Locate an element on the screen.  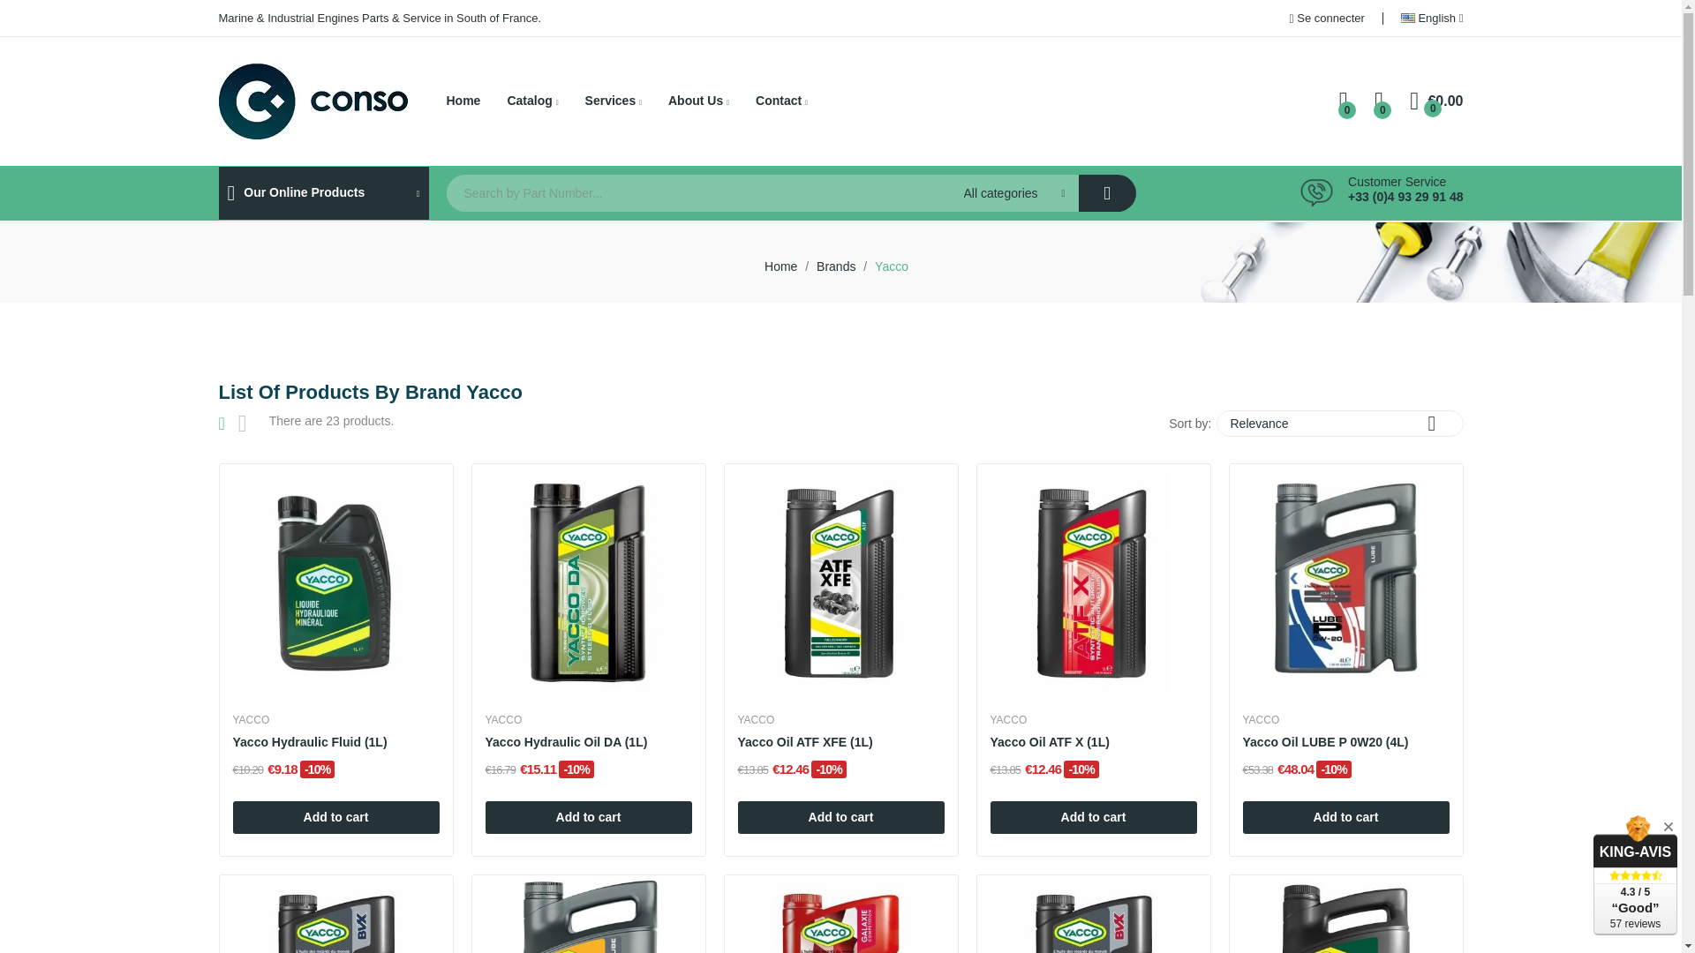
Se connecter is located at coordinates (1335, 19).